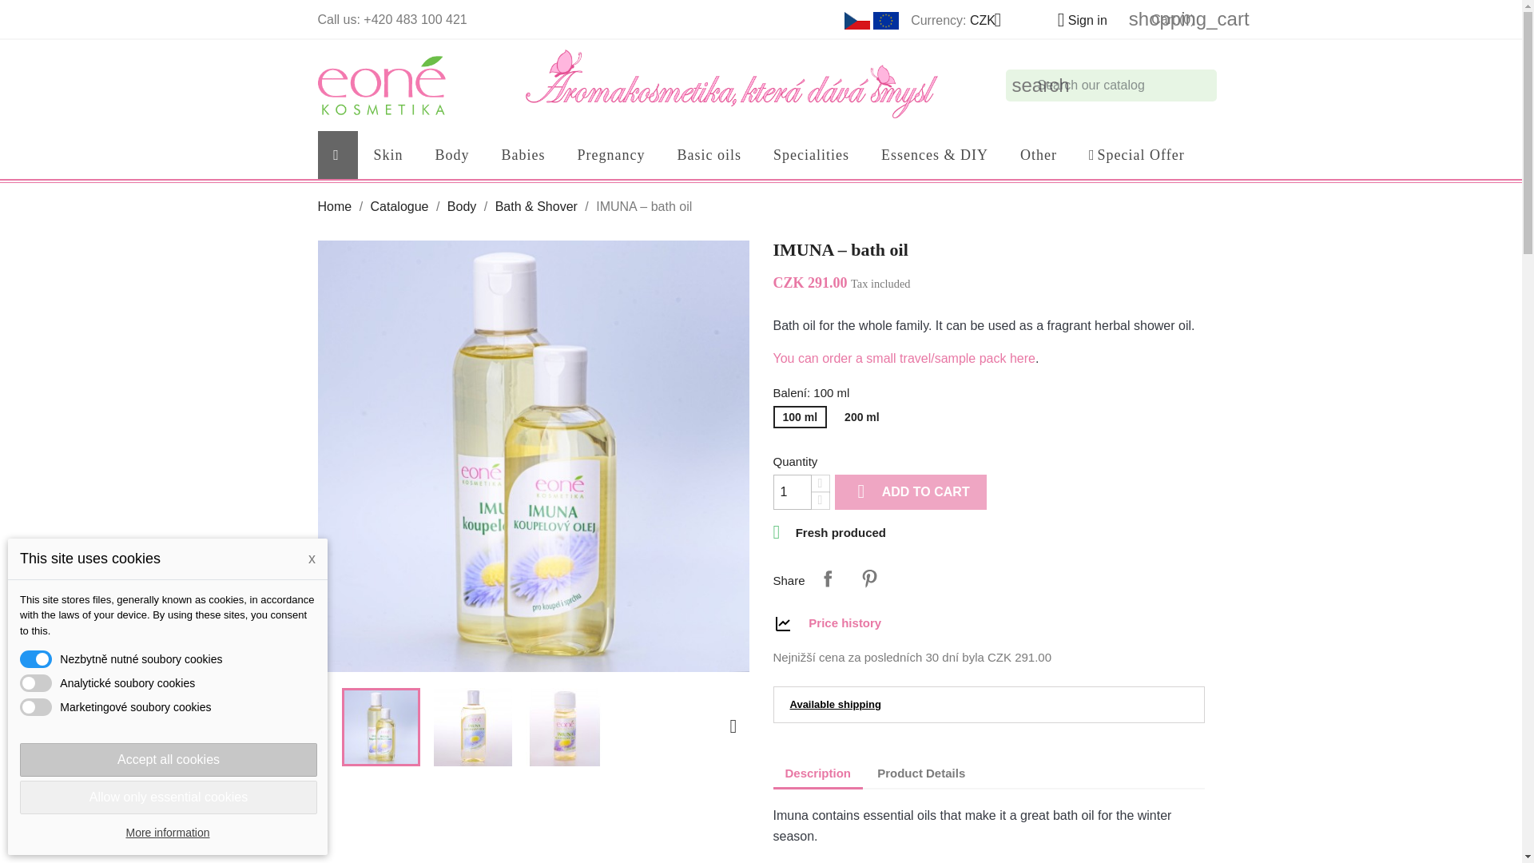 This screenshot has height=863, width=1534. I want to click on Body, so click(452, 155).